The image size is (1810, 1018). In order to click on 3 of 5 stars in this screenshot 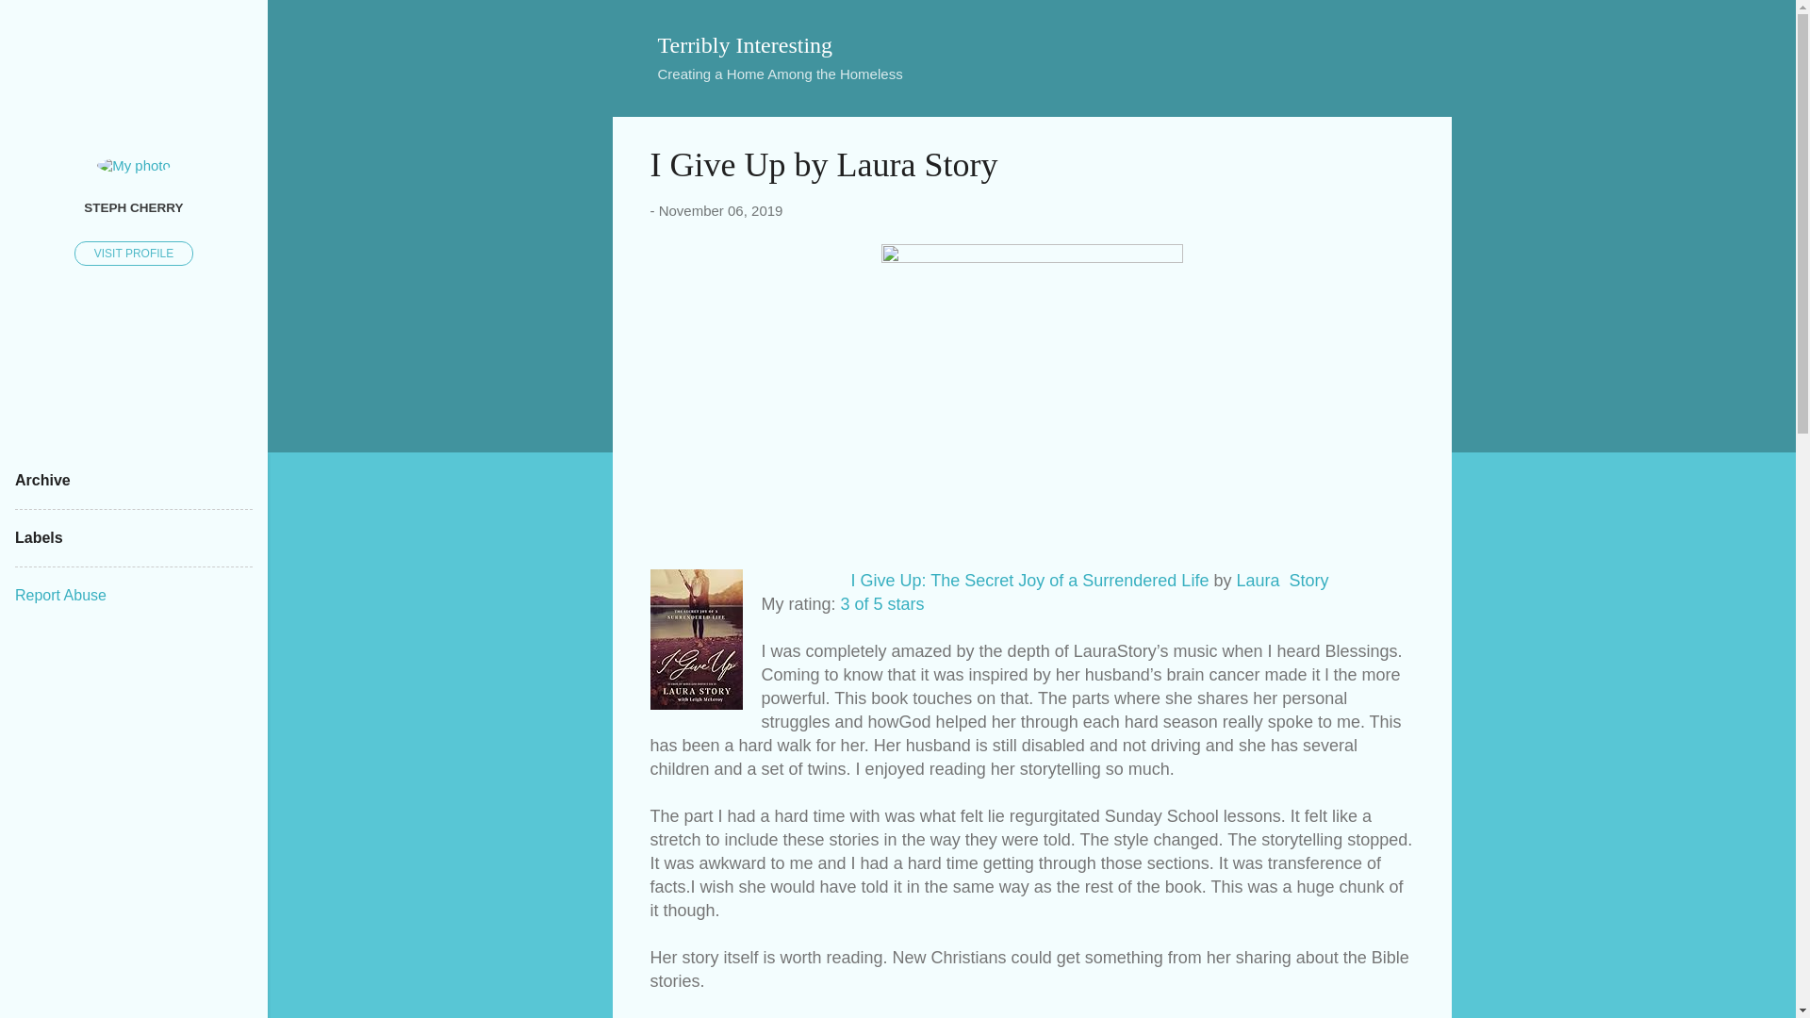, I will do `click(882, 603)`.